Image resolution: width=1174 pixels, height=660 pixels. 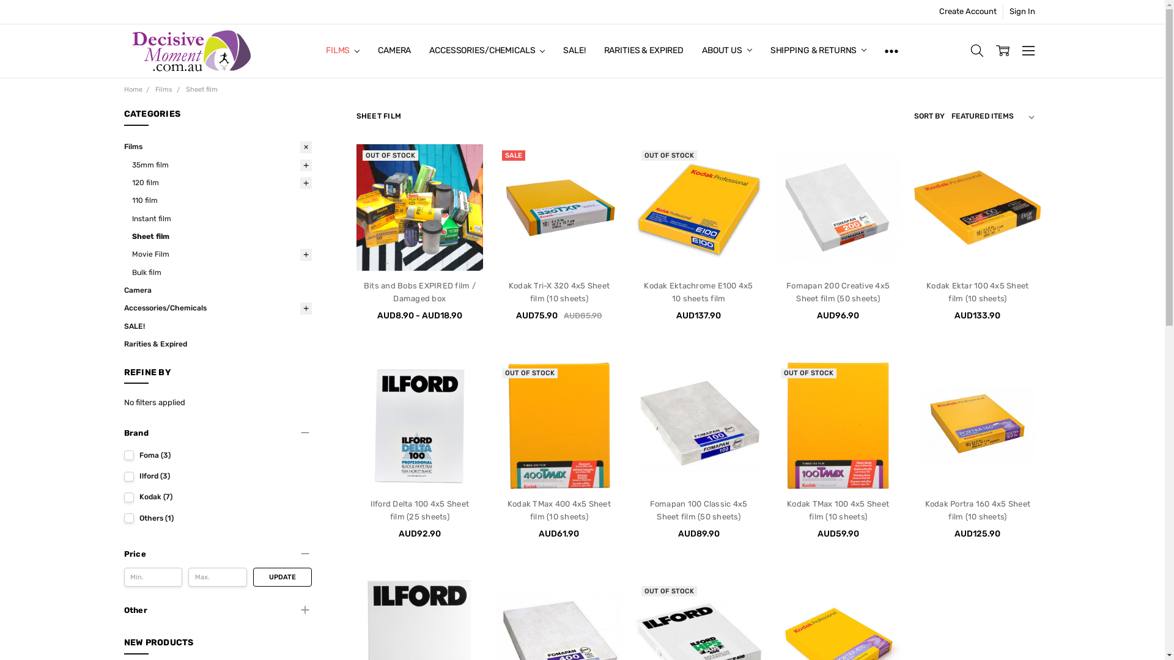 What do you see at coordinates (977, 425) in the screenshot?
I see `Kodak Portra 160 4x5 Sheet film (10 sheets)` at bounding box center [977, 425].